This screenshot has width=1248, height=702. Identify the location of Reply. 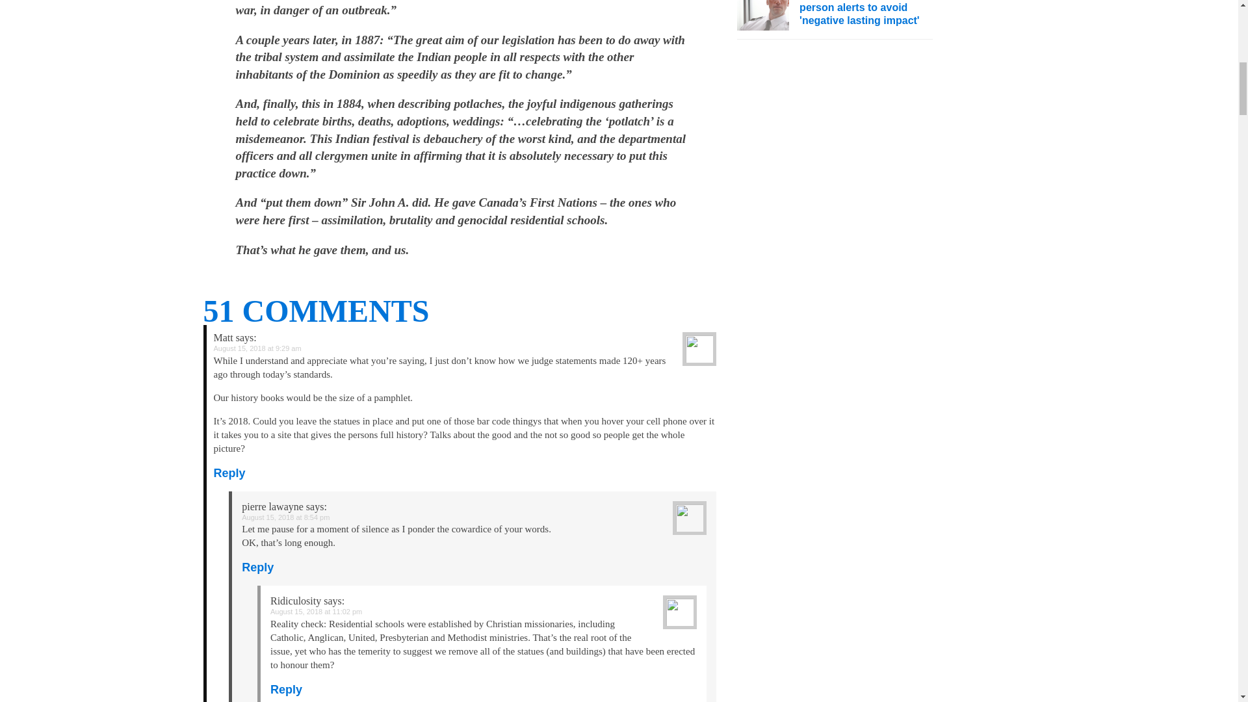
(257, 567).